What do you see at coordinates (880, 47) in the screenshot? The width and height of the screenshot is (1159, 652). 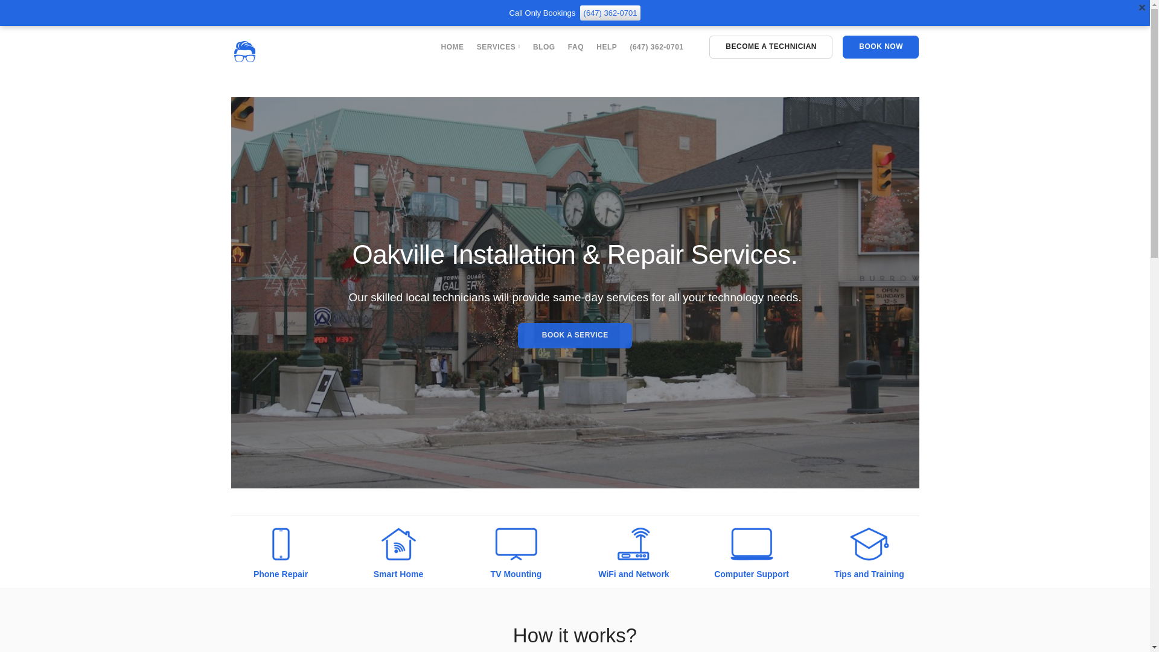 I see `BOOK NOW` at bounding box center [880, 47].